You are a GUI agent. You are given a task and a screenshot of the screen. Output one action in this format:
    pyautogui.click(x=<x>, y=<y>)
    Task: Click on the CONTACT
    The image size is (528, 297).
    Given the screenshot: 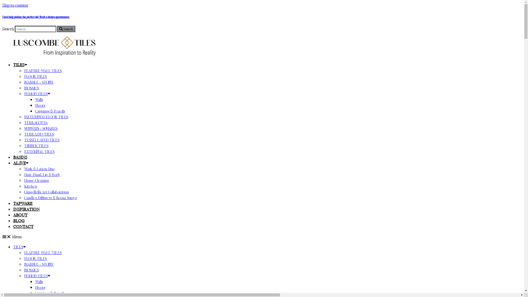 What is the action you would take?
    pyautogui.click(x=23, y=227)
    